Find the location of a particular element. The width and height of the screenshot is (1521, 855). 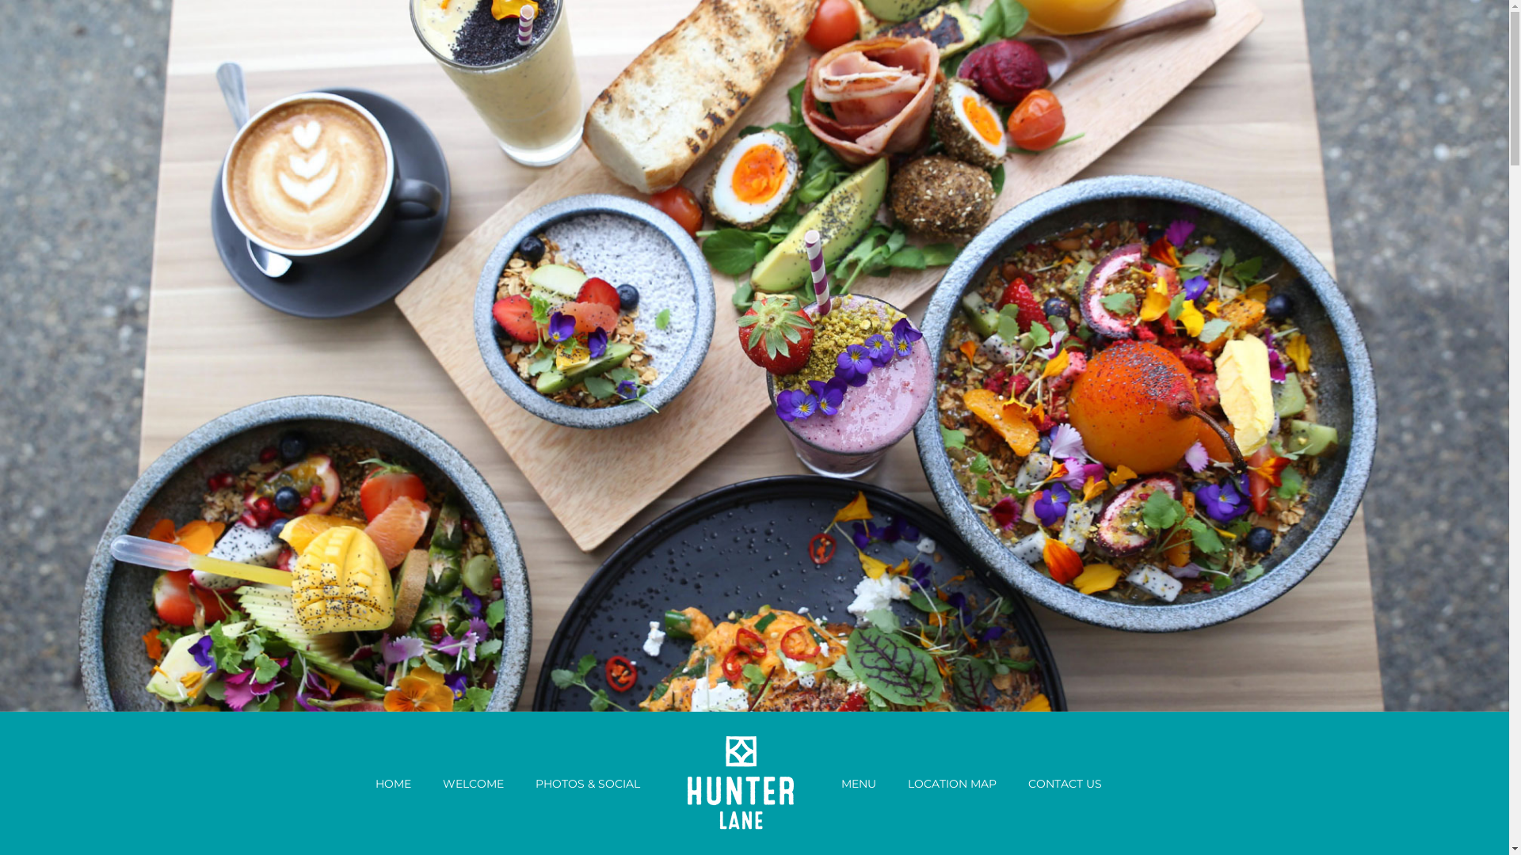

MENU is located at coordinates (859, 784).